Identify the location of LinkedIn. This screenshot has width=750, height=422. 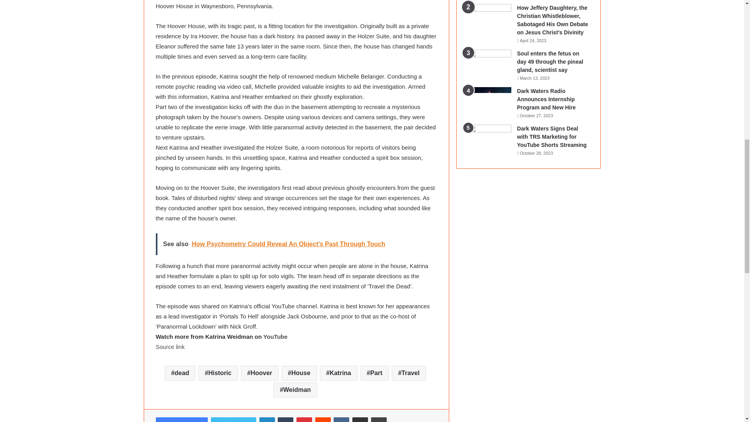
(267, 420).